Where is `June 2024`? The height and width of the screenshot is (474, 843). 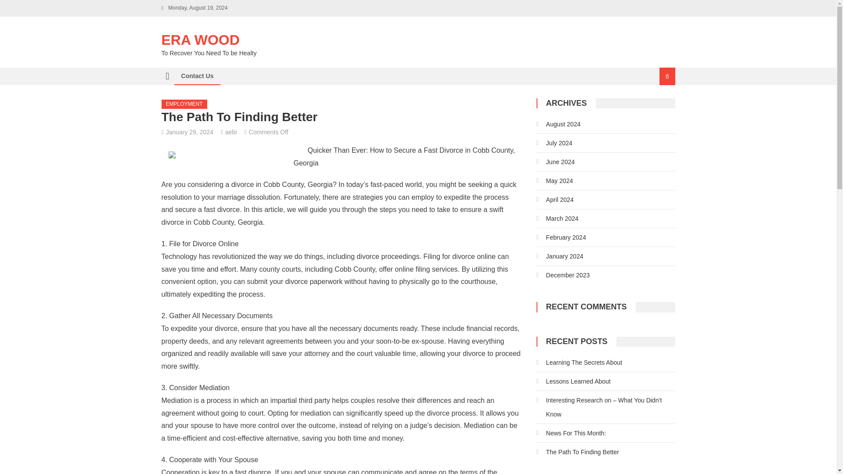 June 2024 is located at coordinates (555, 162).